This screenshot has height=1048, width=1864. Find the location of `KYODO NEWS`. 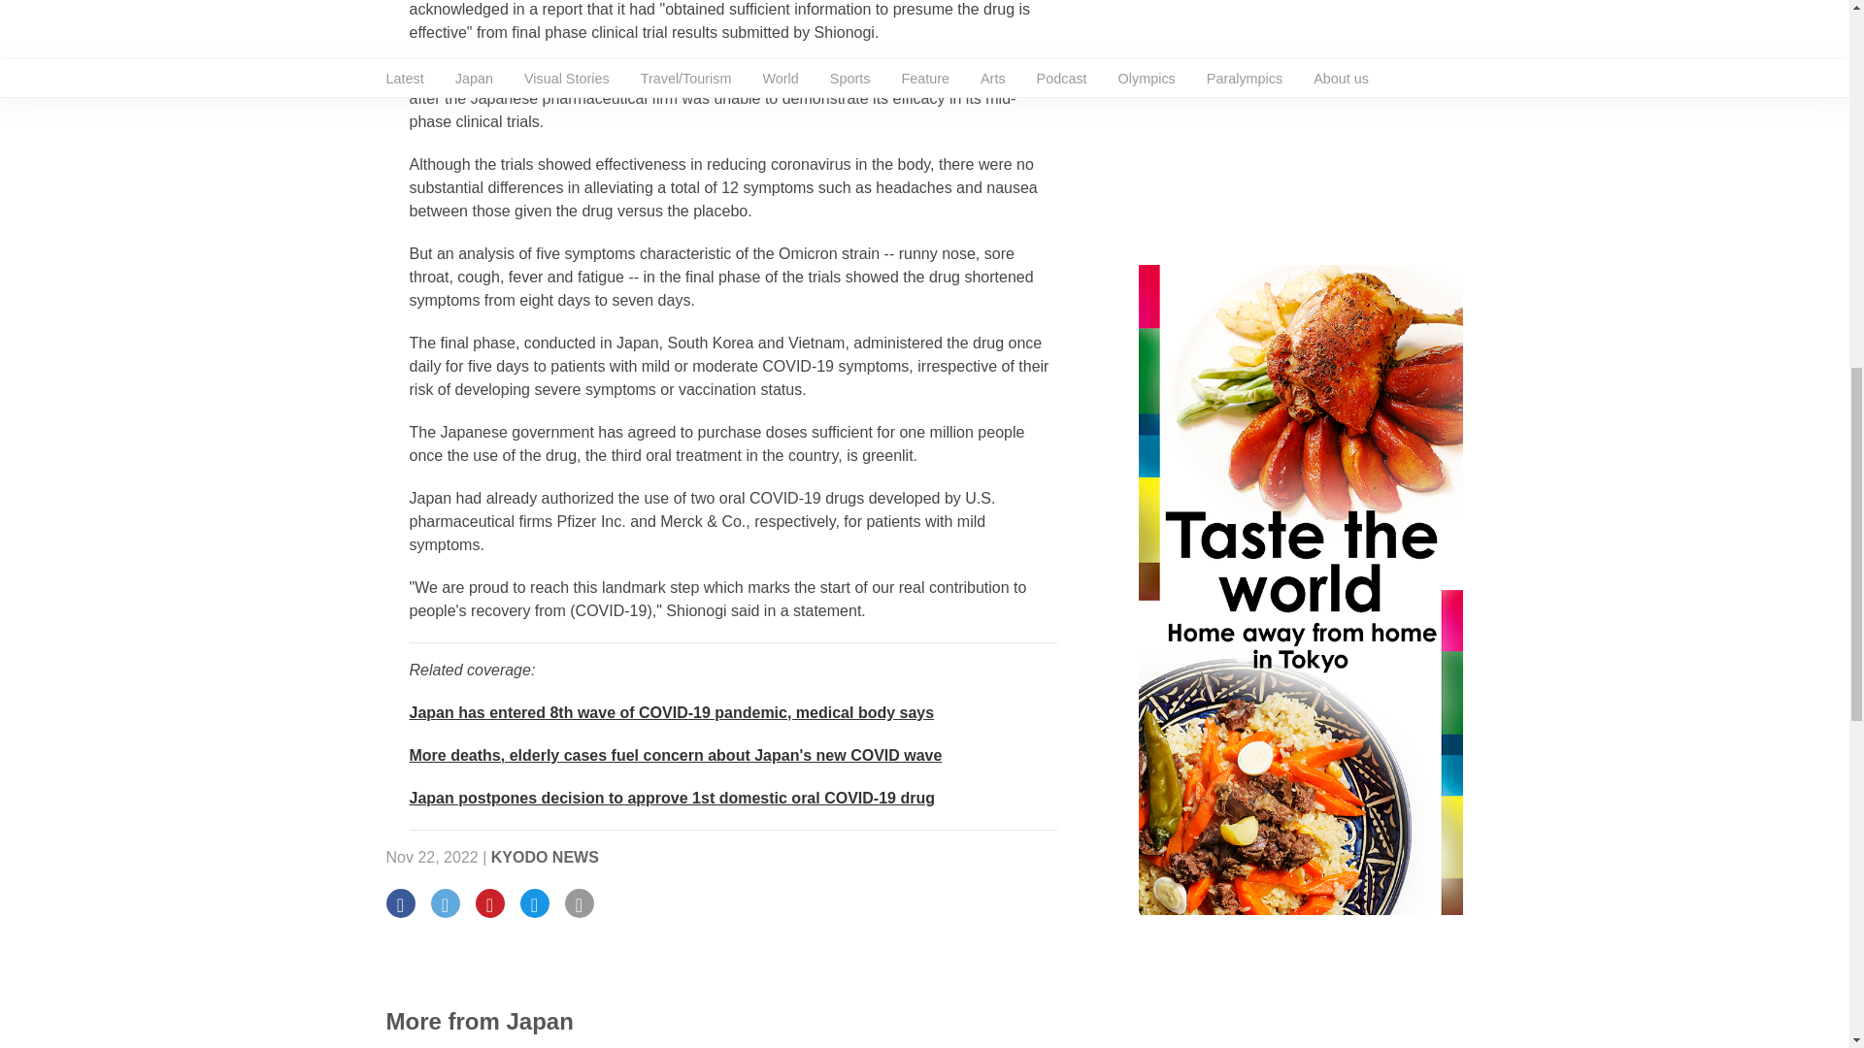

KYODO NEWS is located at coordinates (545, 857).